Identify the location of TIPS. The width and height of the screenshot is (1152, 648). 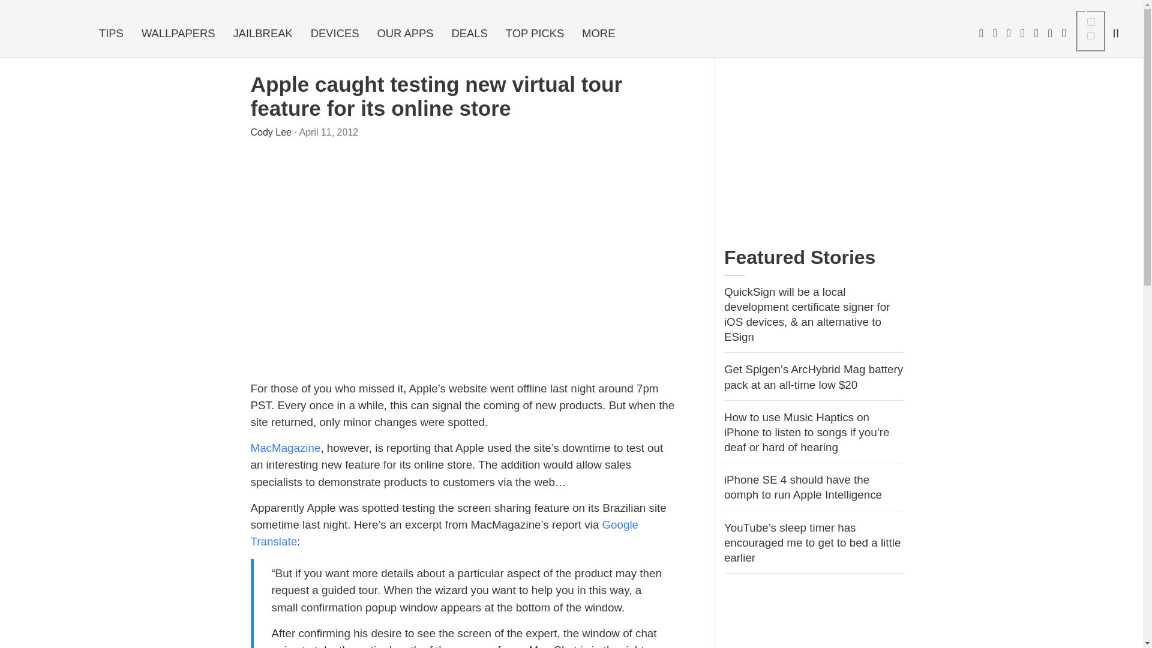
(110, 34).